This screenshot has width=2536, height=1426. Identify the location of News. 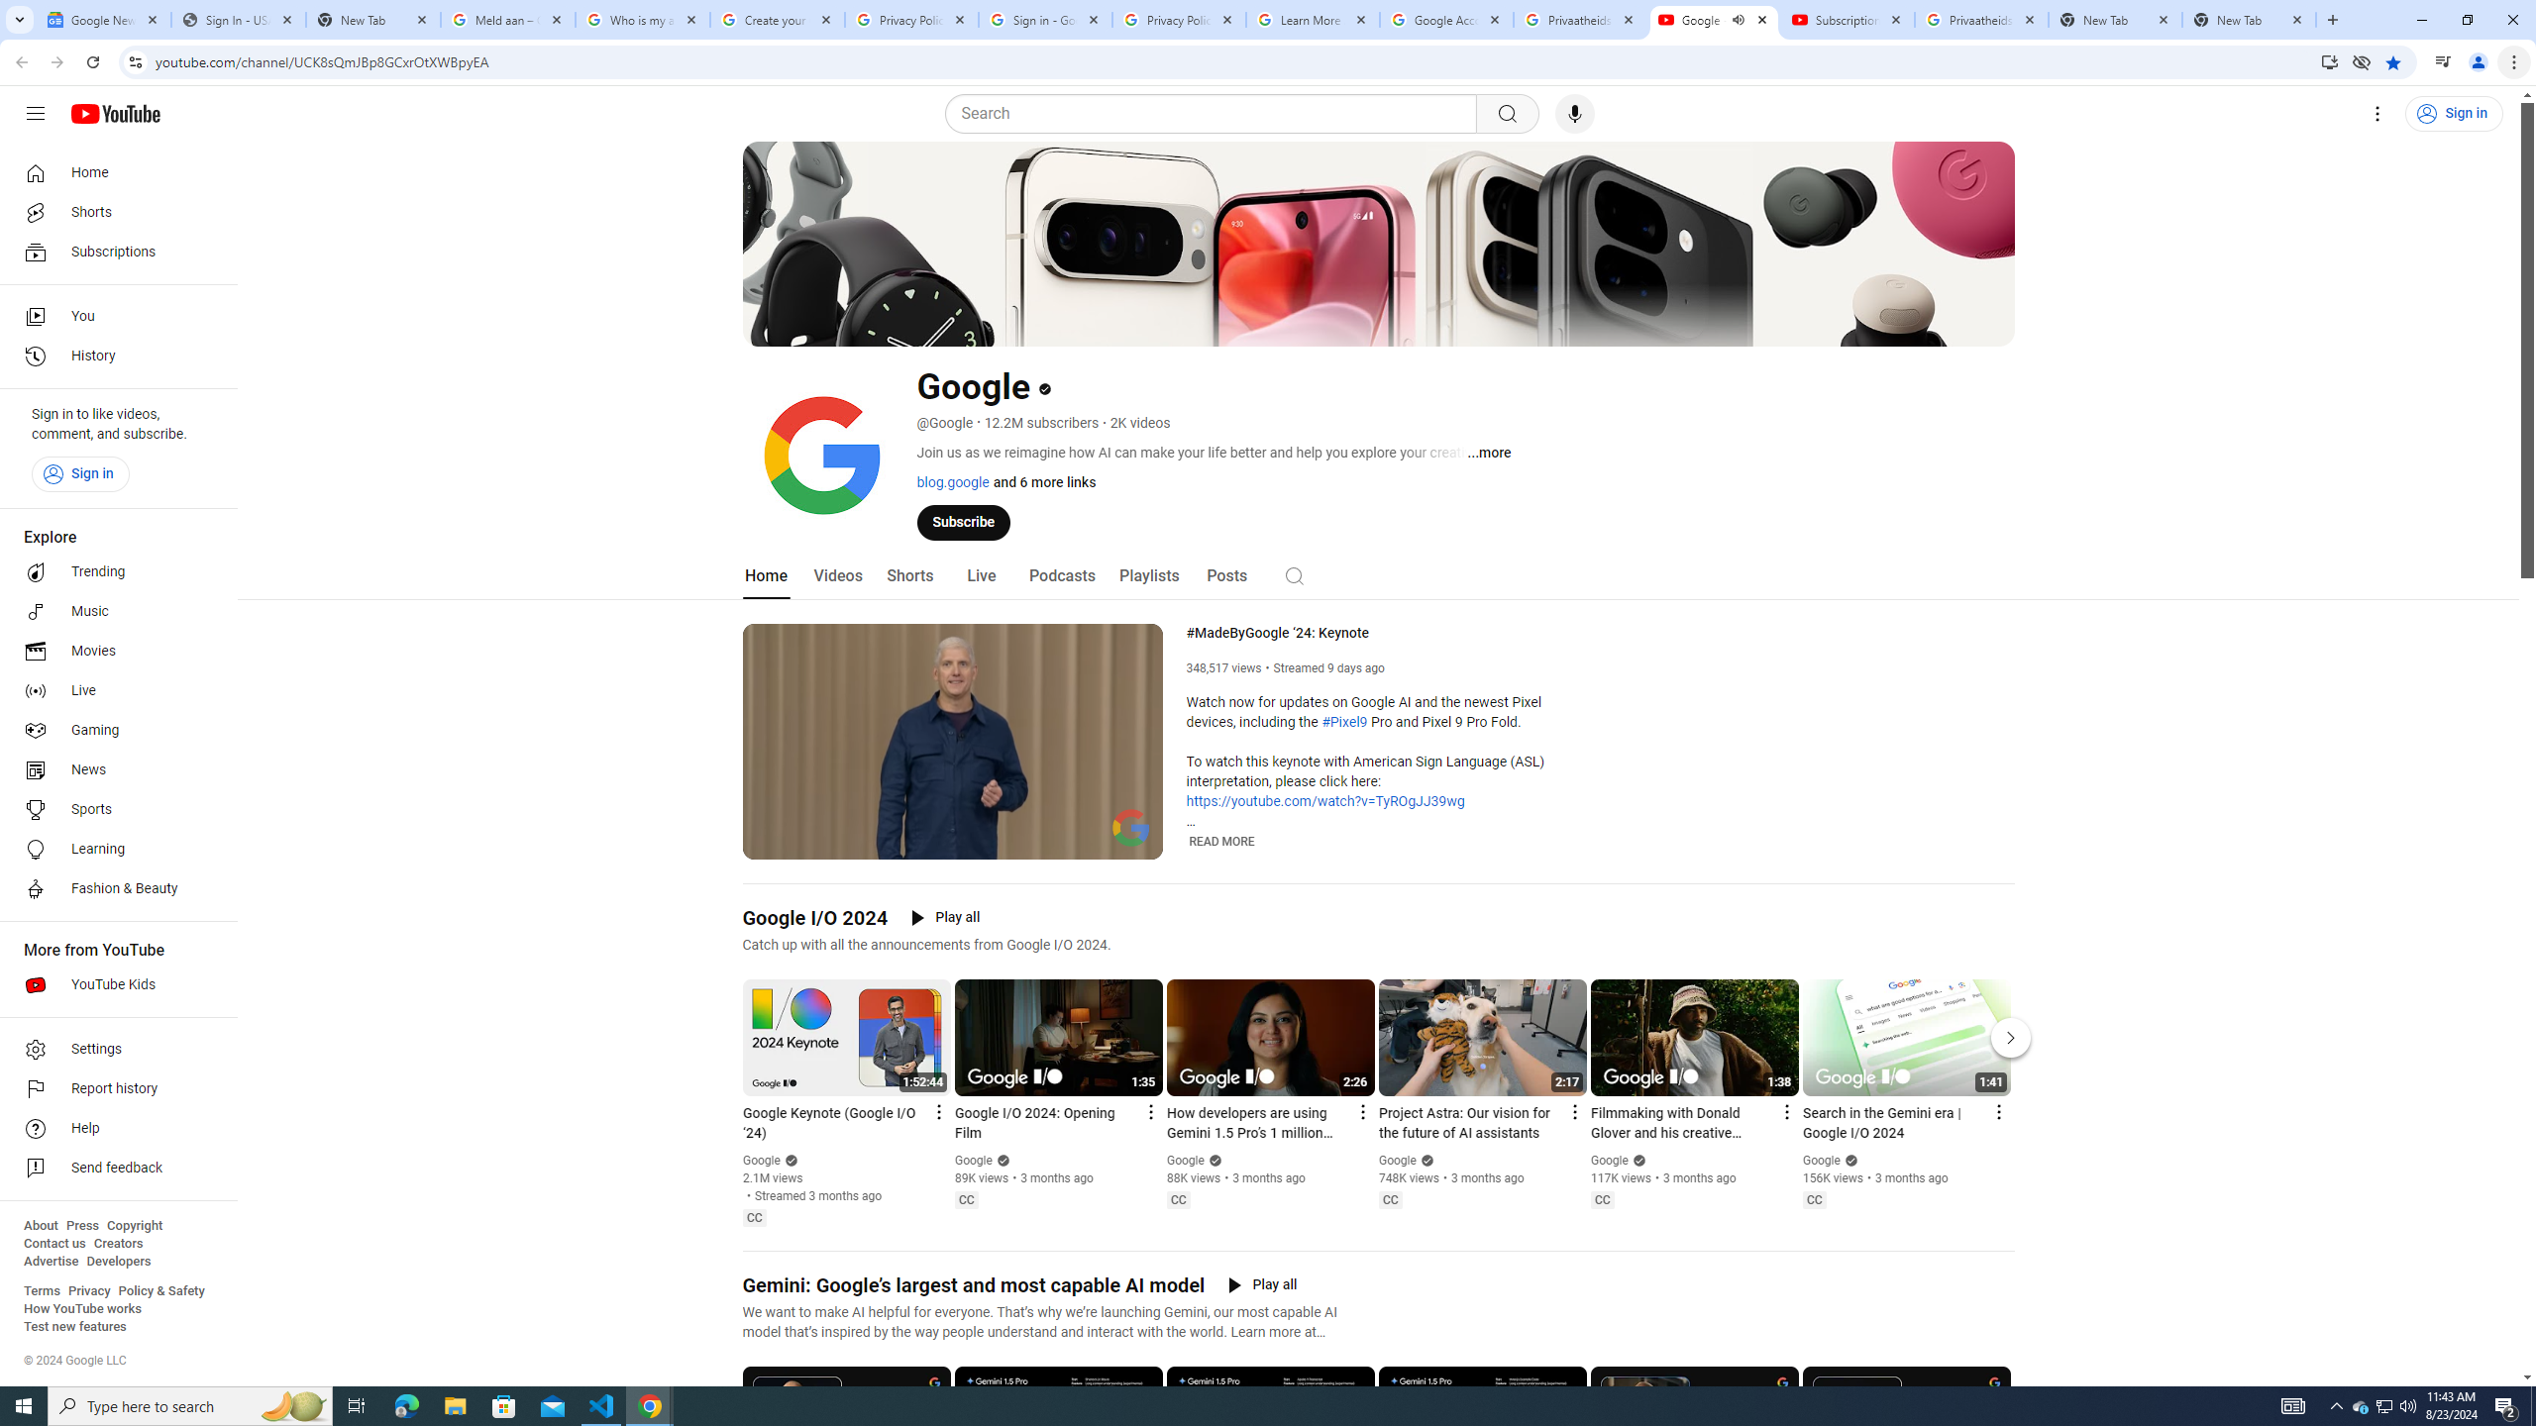
(113, 769).